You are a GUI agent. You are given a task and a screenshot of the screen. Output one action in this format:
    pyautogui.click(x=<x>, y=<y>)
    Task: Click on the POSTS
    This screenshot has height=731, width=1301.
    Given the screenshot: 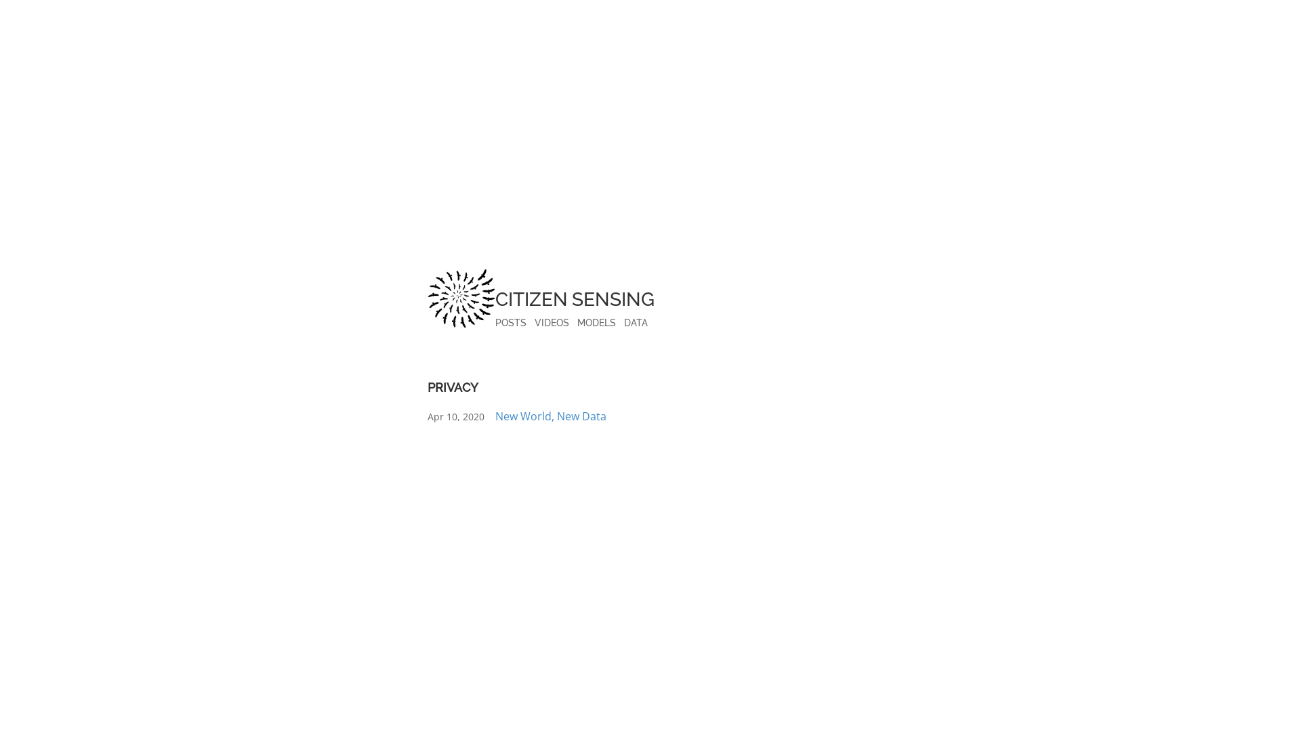 What is the action you would take?
    pyautogui.click(x=511, y=323)
    